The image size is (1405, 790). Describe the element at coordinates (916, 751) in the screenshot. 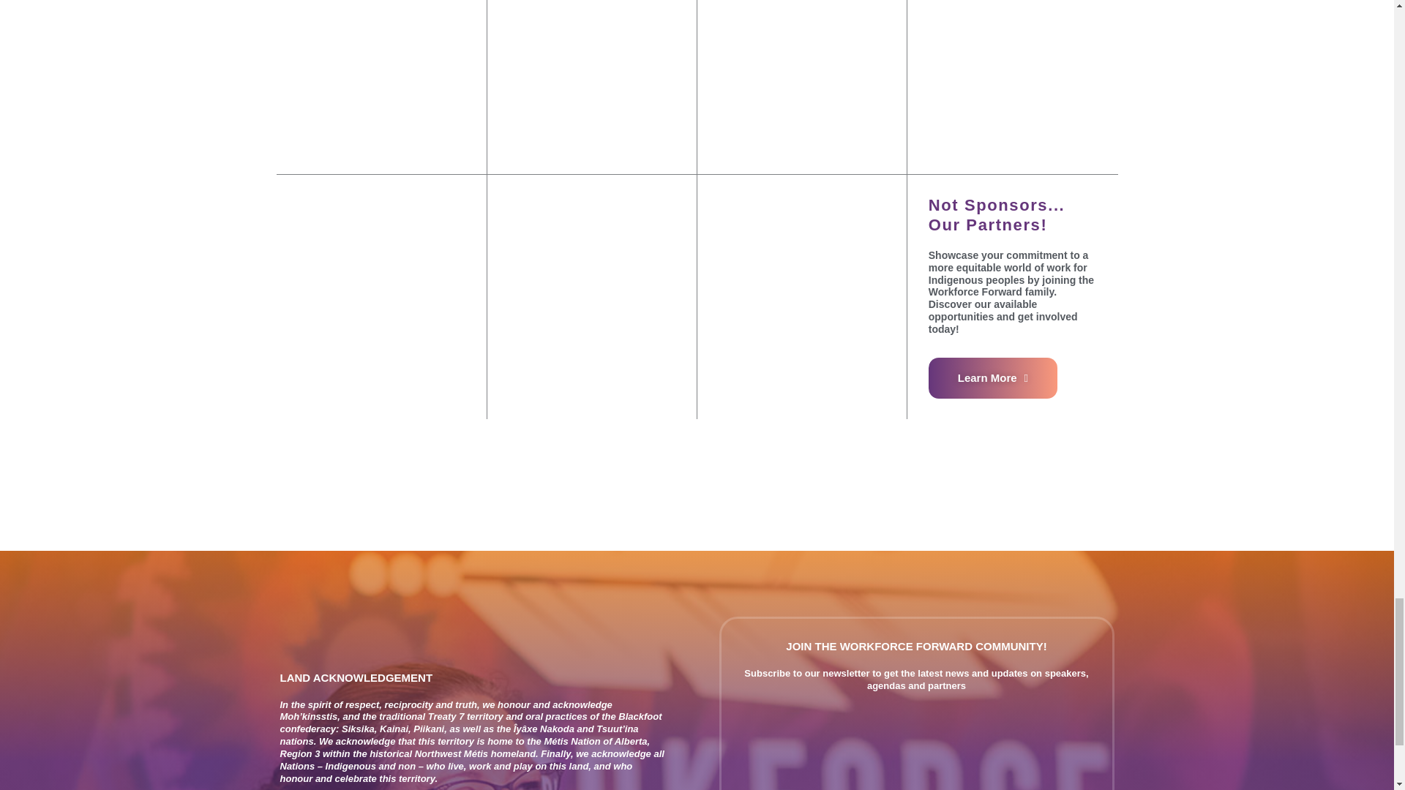

I see `Form 0` at that location.